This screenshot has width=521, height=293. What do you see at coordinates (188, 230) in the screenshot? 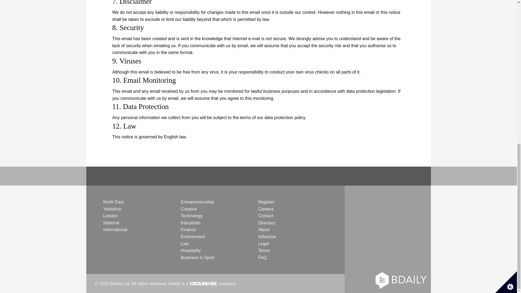
I see `Finance` at bounding box center [188, 230].